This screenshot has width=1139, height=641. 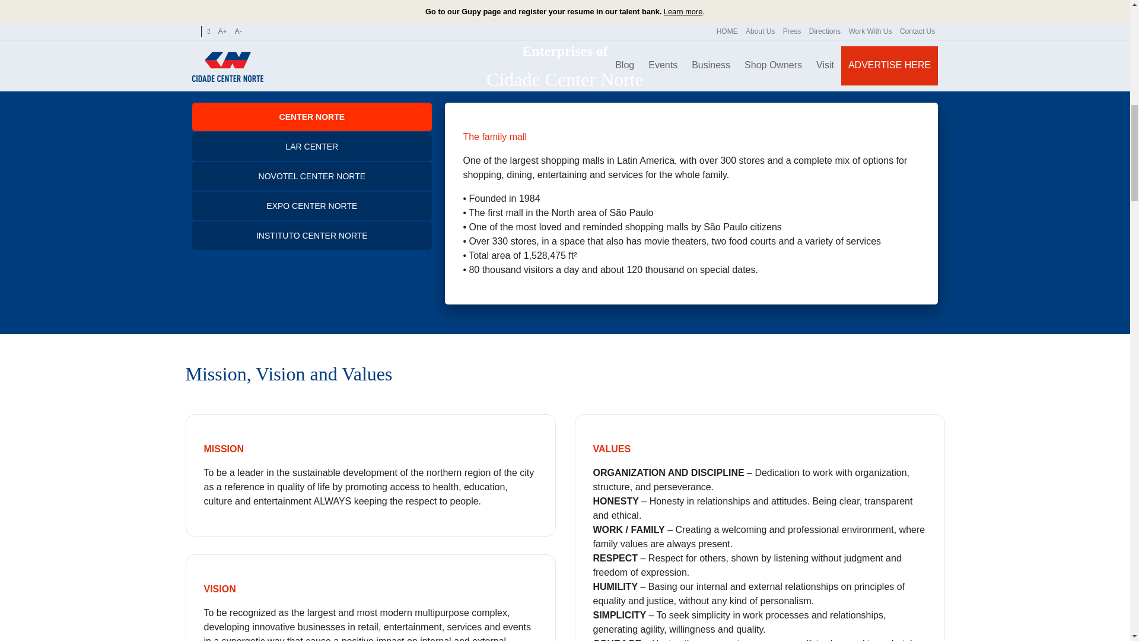 I want to click on CENTER NORTE, so click(x=312, y=116).